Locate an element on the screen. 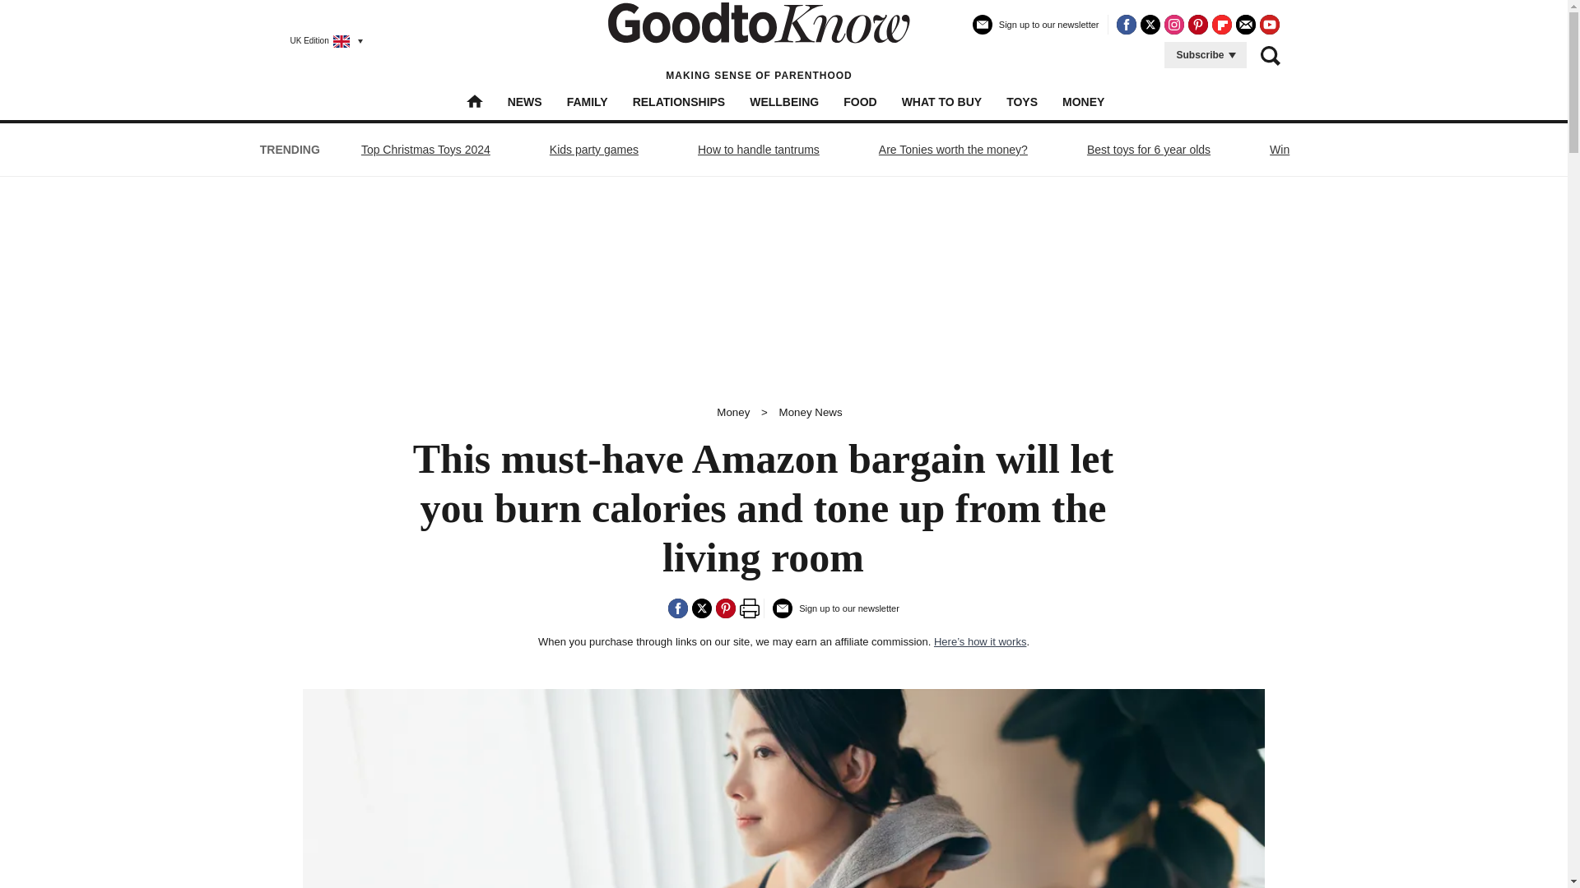  Kids party games is located at coordinates (594, 150).